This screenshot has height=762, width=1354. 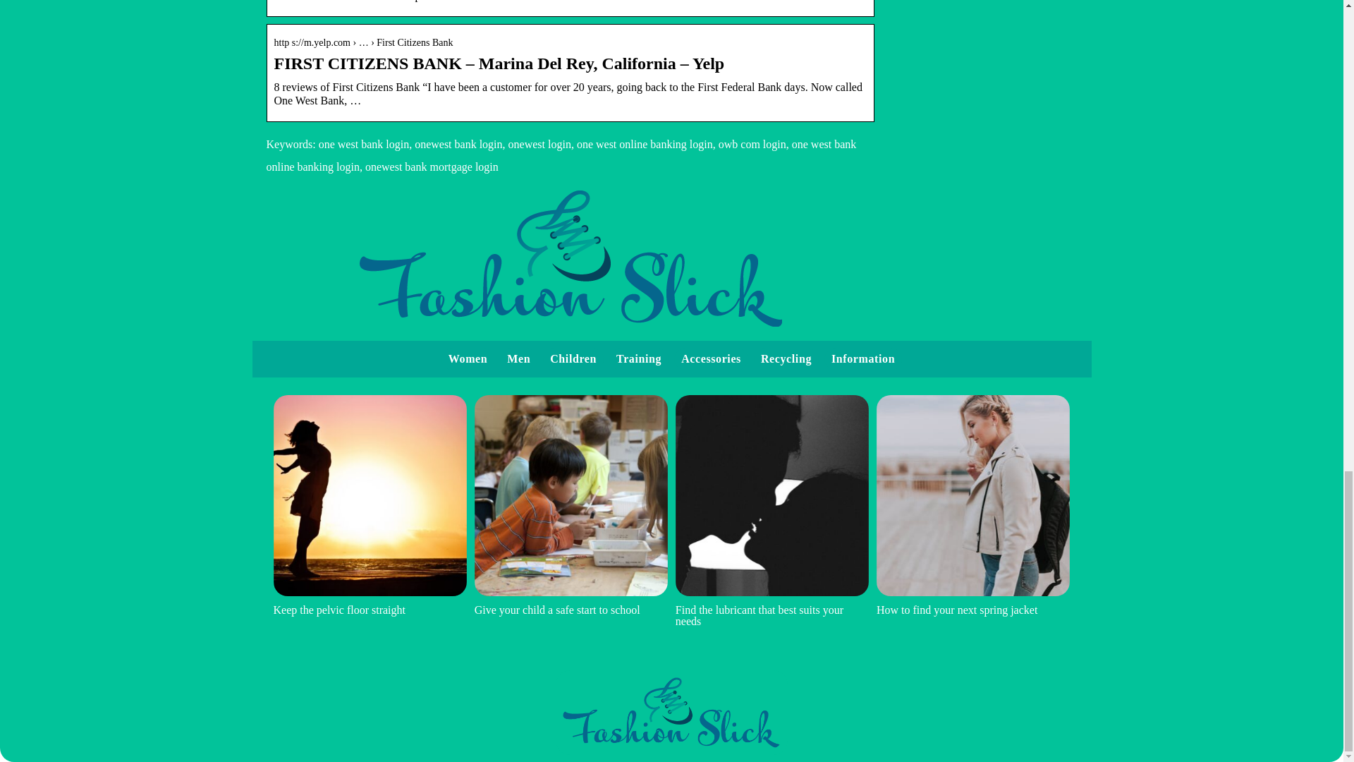 What do you see at coordinates (786, 358) in the screenshot?
I see `Recycling` at bounding box center [786, 358].